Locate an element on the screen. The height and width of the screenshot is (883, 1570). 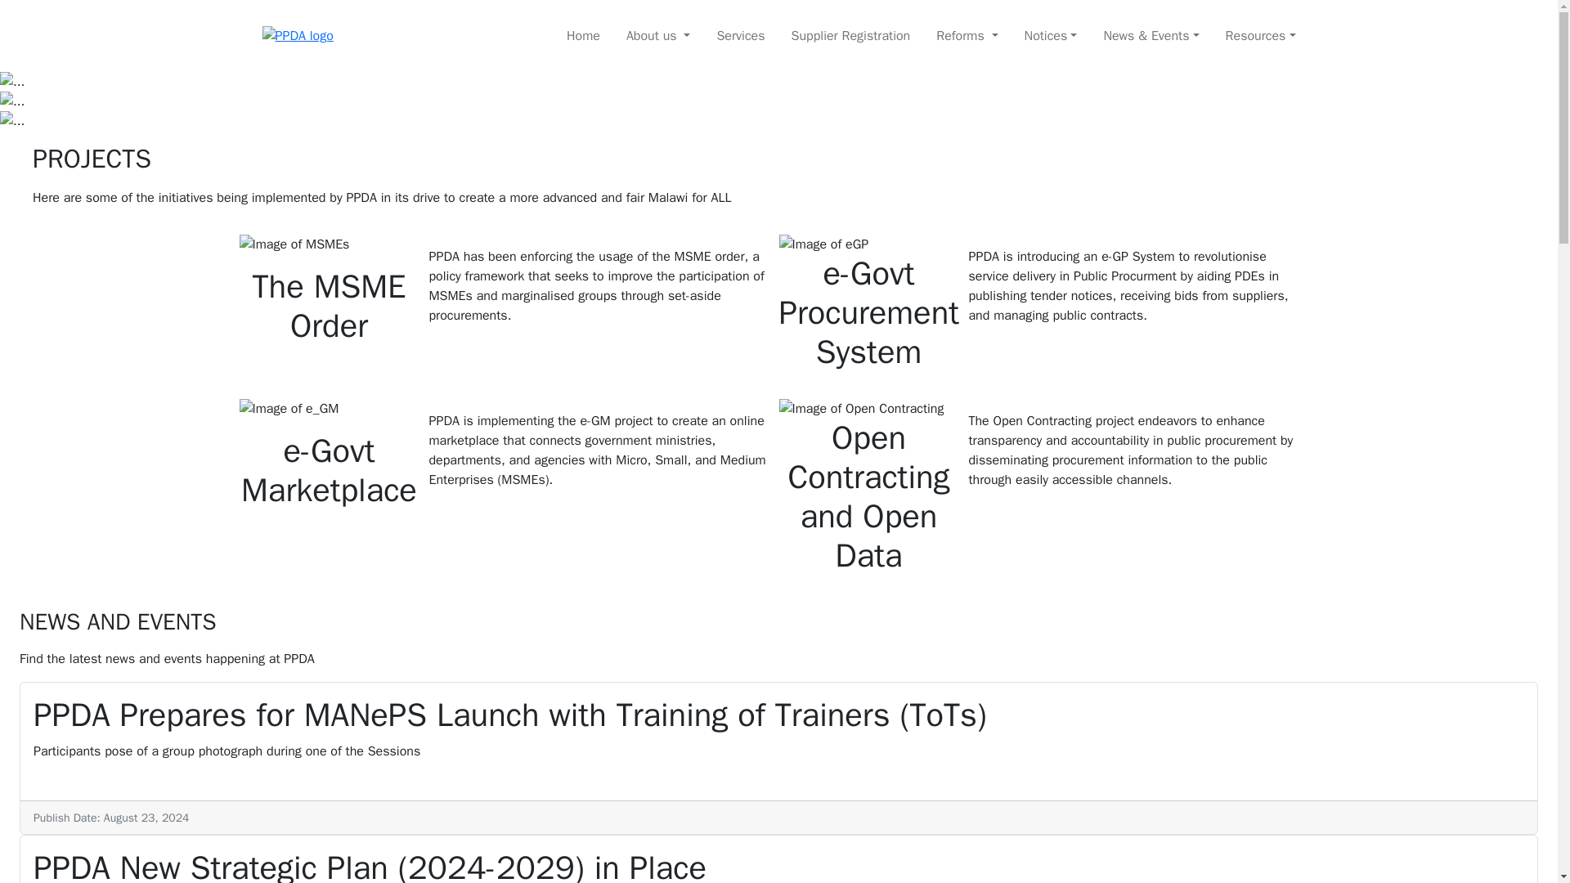
Services is located at coordinates (740, 36).